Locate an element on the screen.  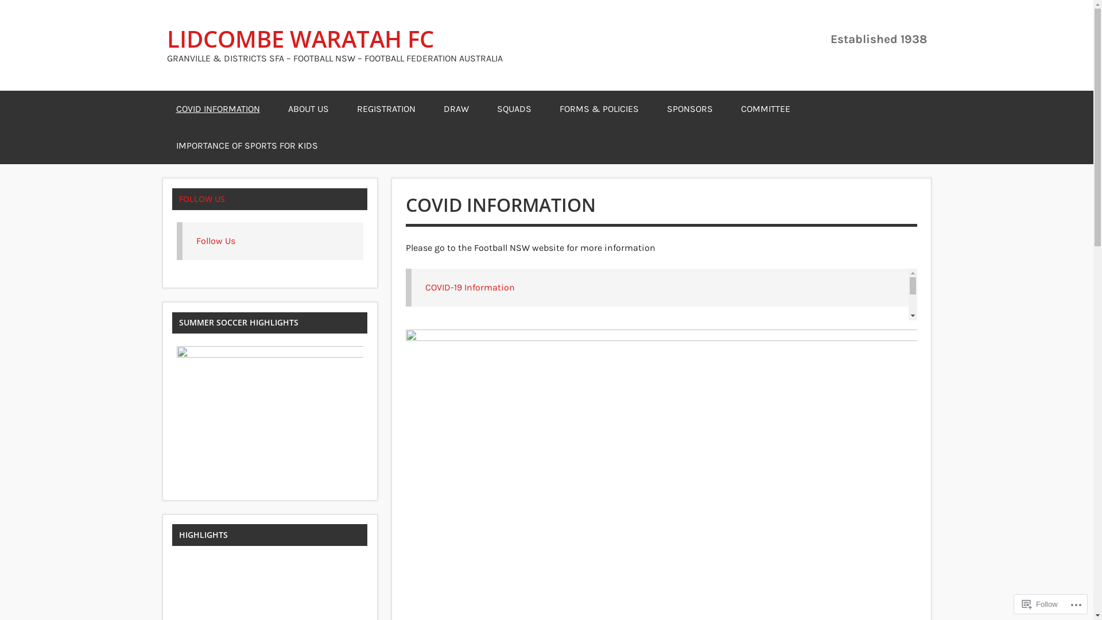
FOLLOW US is located at coordinates (202, 199).